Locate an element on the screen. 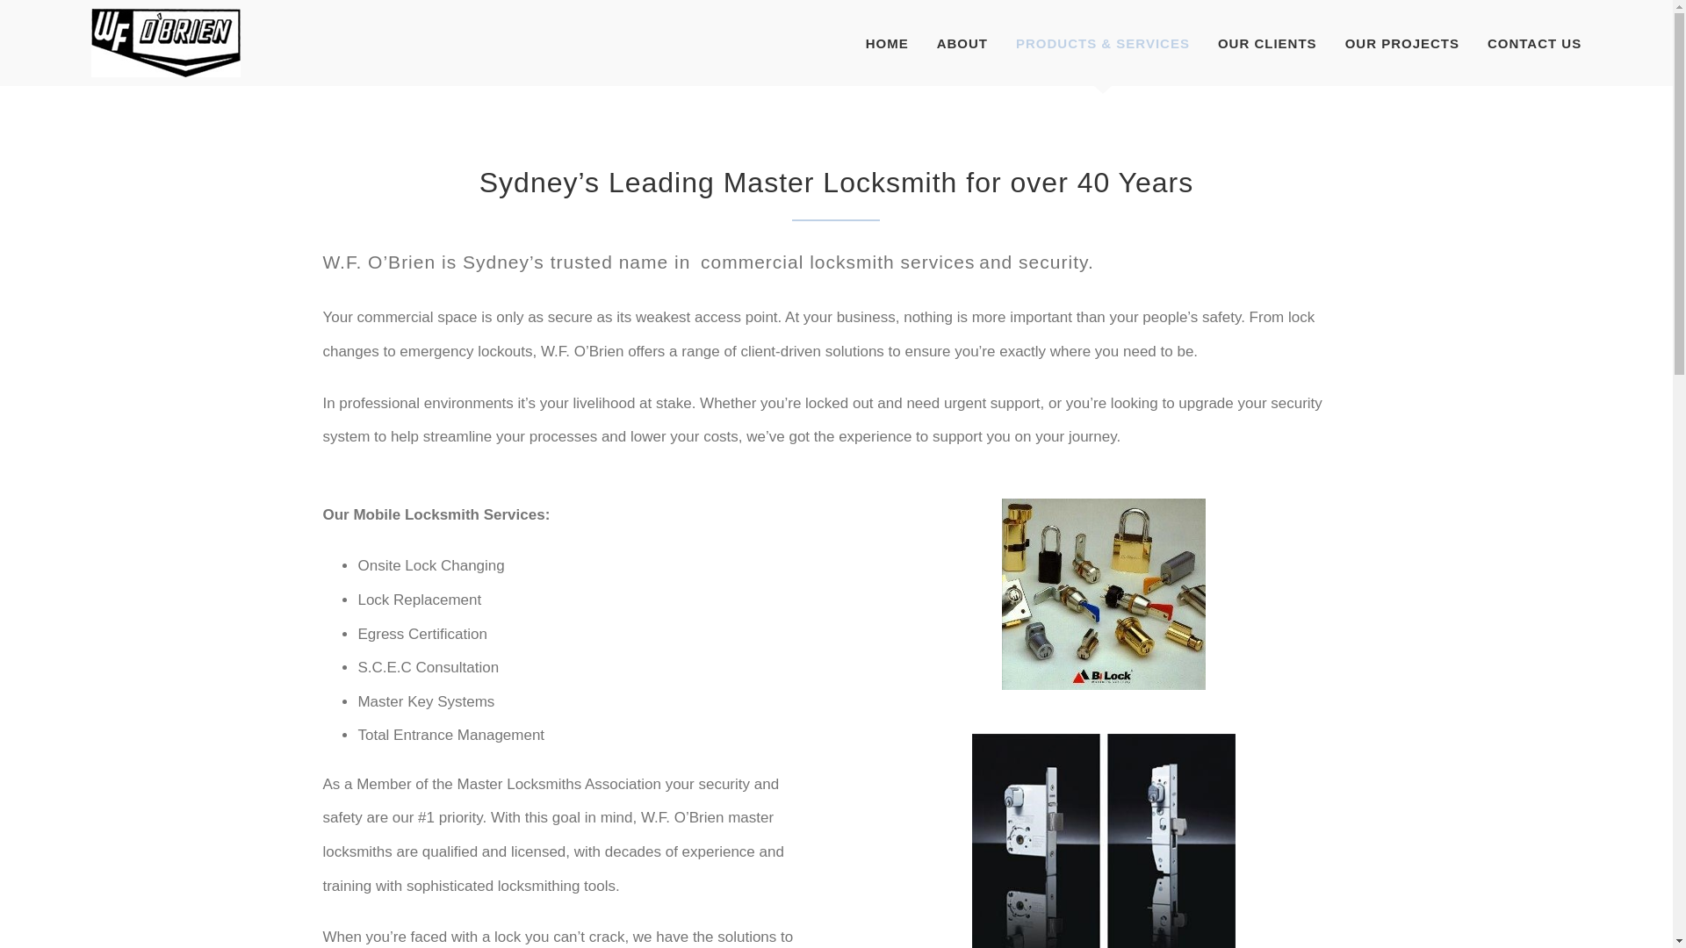 Image resolution: width=1686 pixels, height=948 pixels. OUR CLIENTS is located at coordinates (1266, 43).